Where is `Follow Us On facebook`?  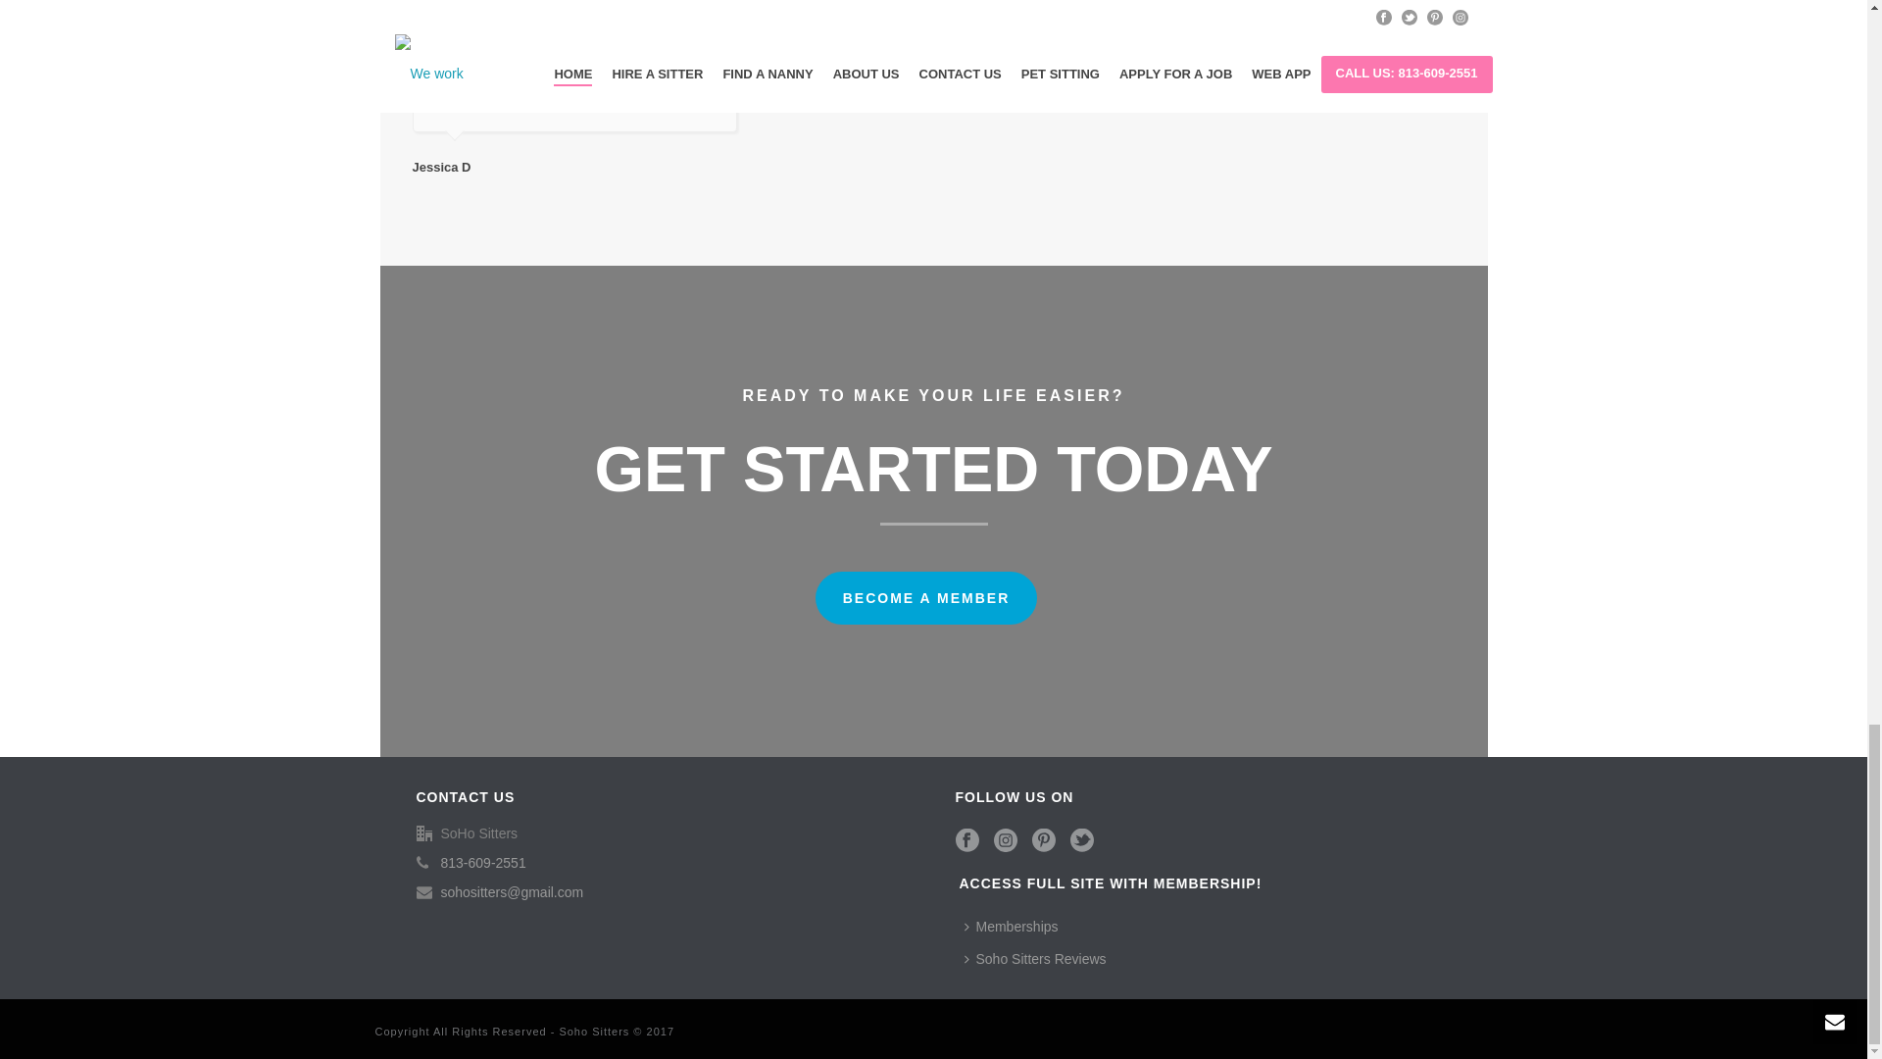
Follow Us On facebook is located at coordinates (966, 840).